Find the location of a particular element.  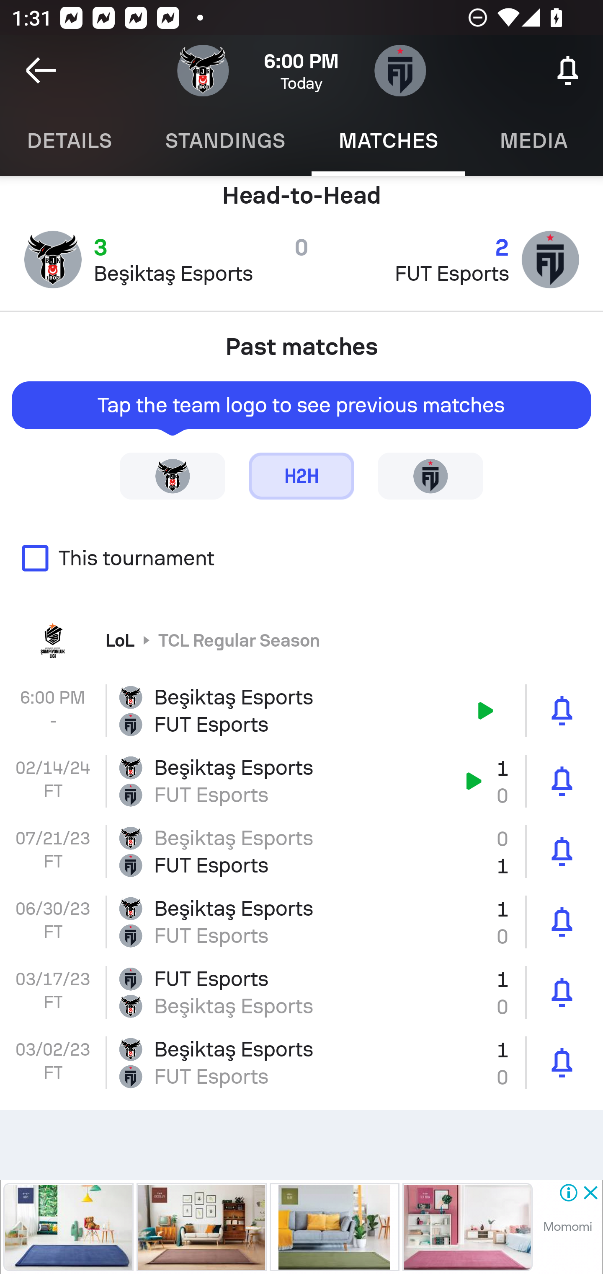

03/02/23 FT Beşiktaş Esports 1 FUT Esports 0 is located at coordinates (301, 1063).